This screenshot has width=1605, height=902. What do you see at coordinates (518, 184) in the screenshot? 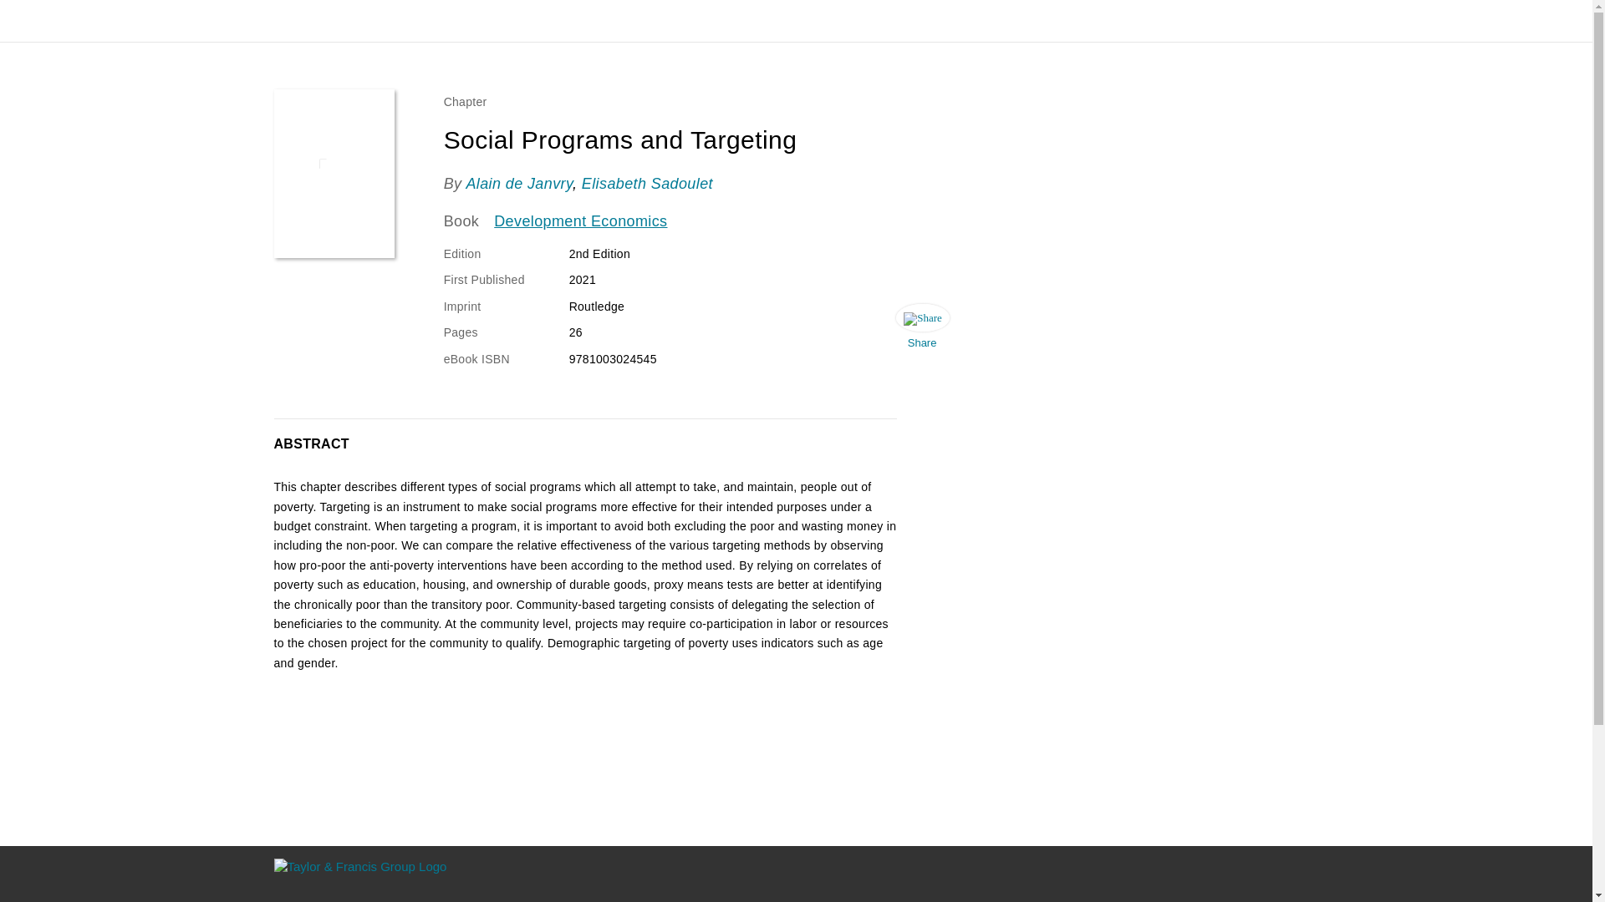
I see `Alain de Janvry` at bounding box center [518, 184].